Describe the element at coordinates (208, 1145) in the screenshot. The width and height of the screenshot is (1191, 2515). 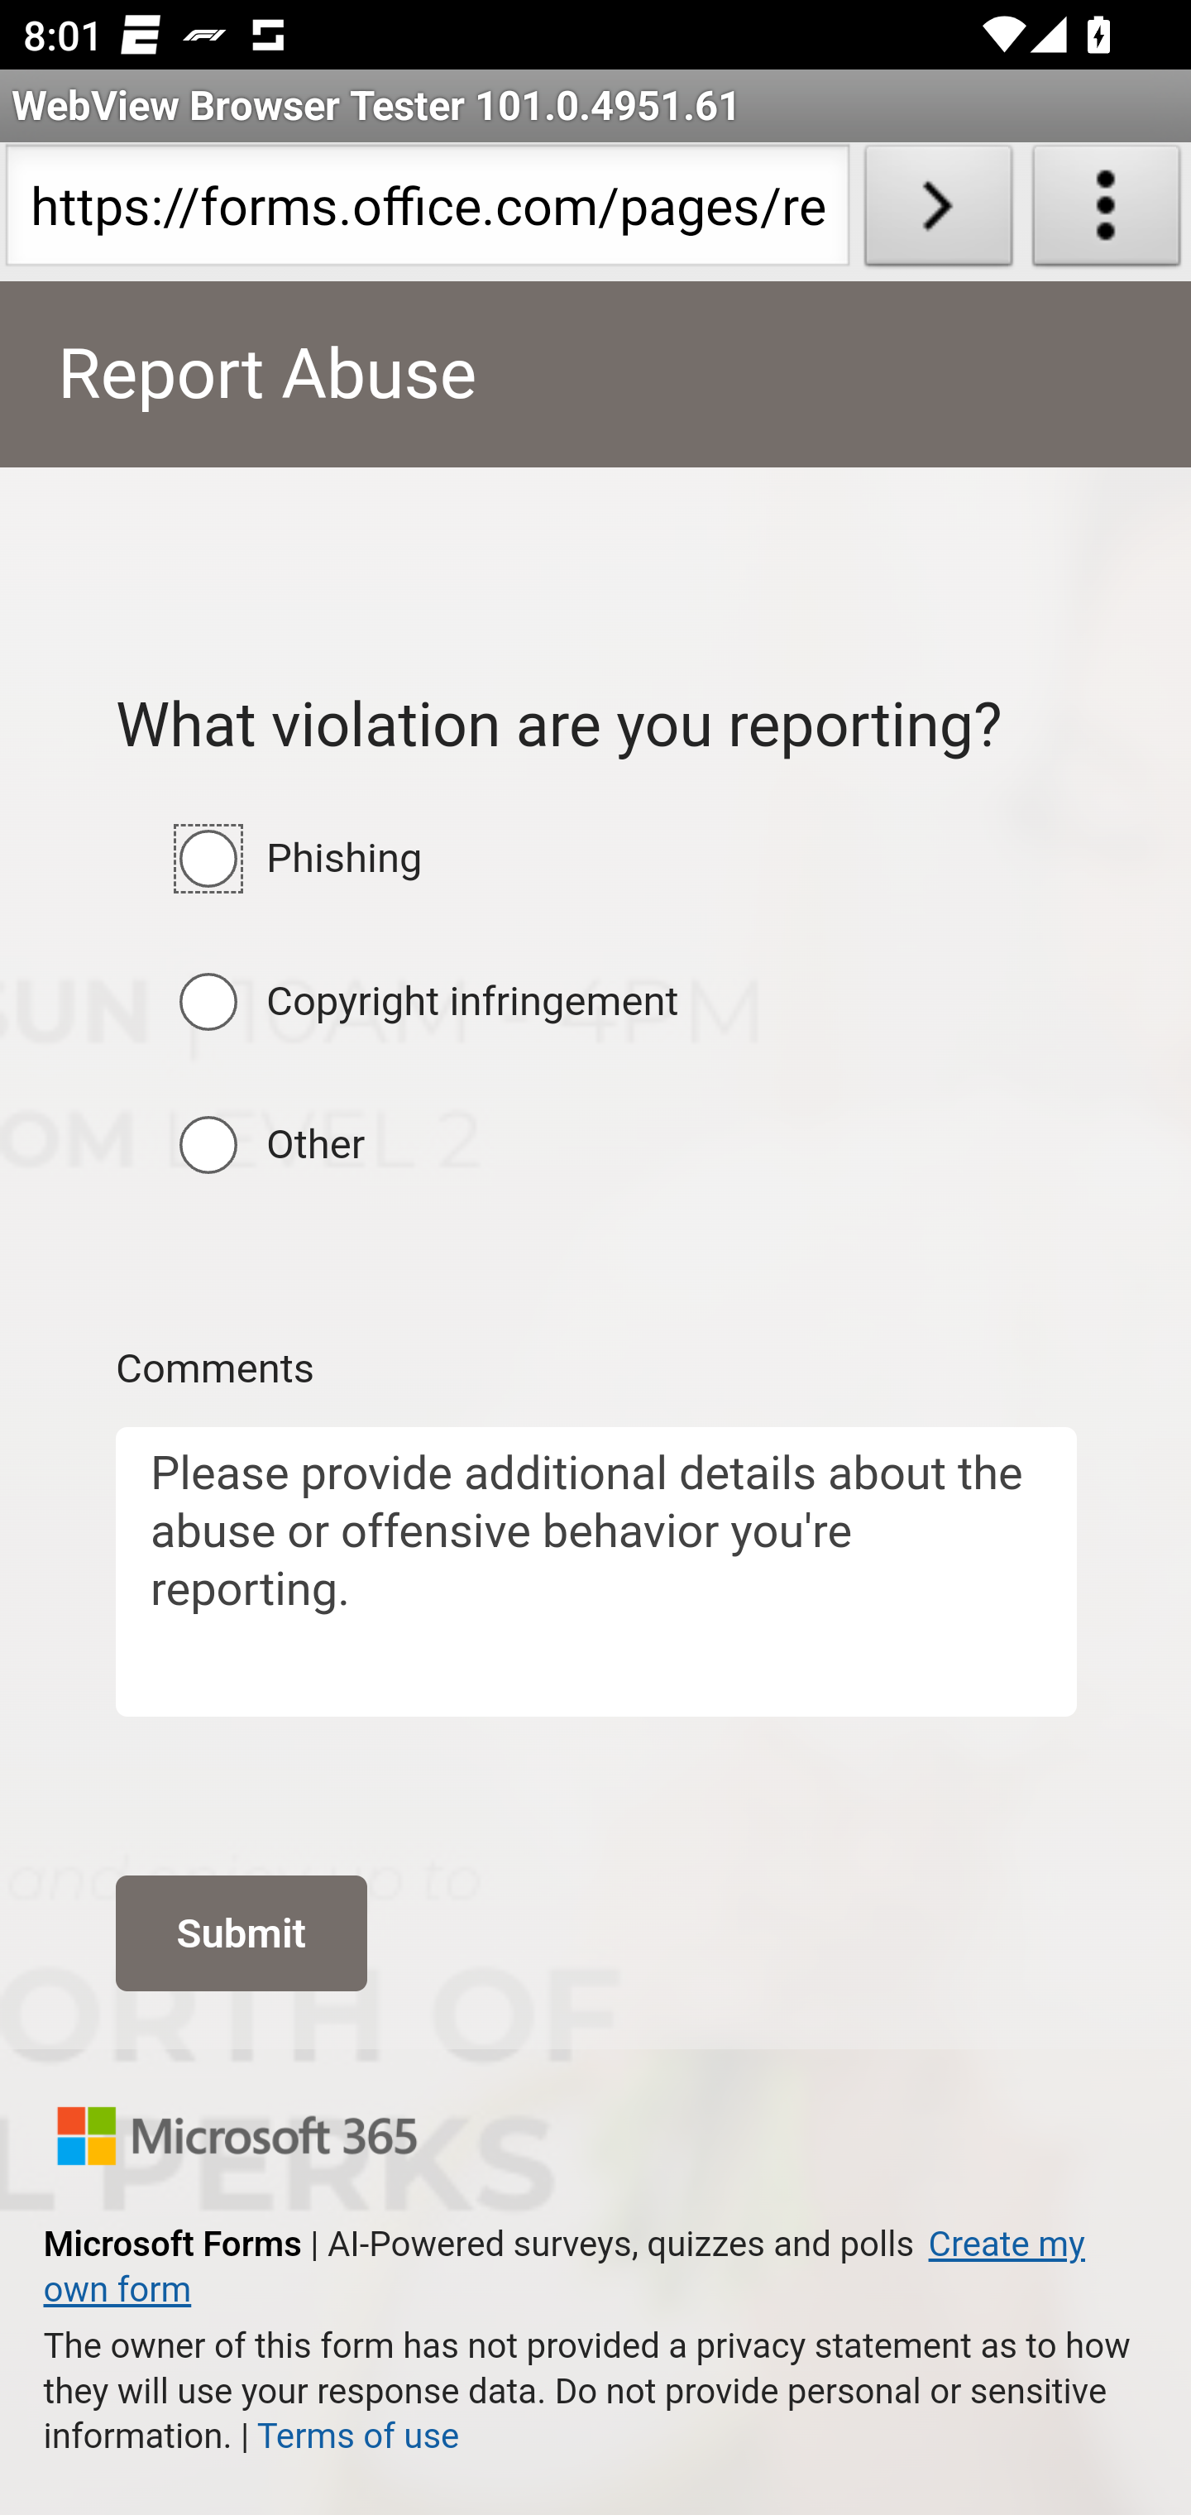
I see `Other` at that location.